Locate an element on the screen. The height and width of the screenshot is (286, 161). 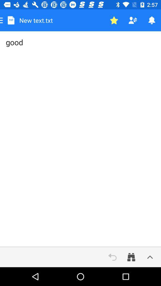
choose icon below the good item is located at coordinates (150, 257).